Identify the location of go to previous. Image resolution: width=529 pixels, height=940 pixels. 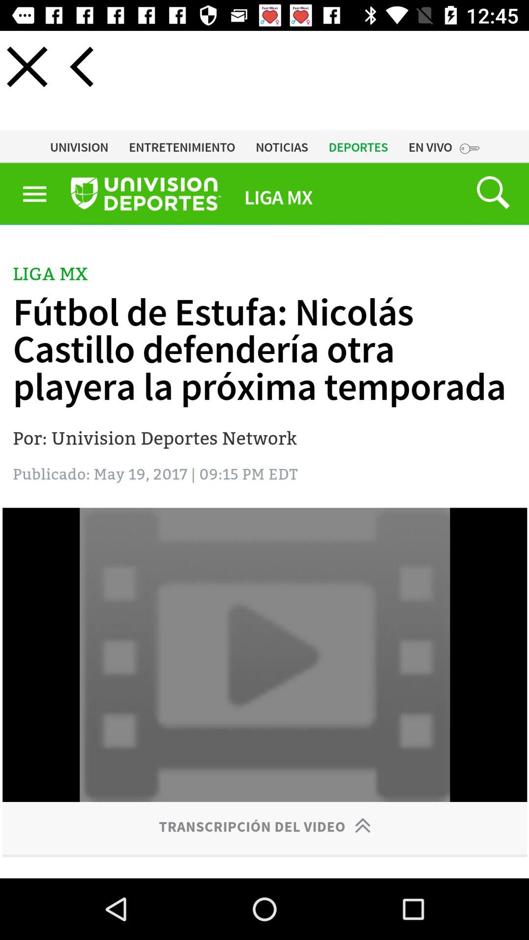
(81, 67).